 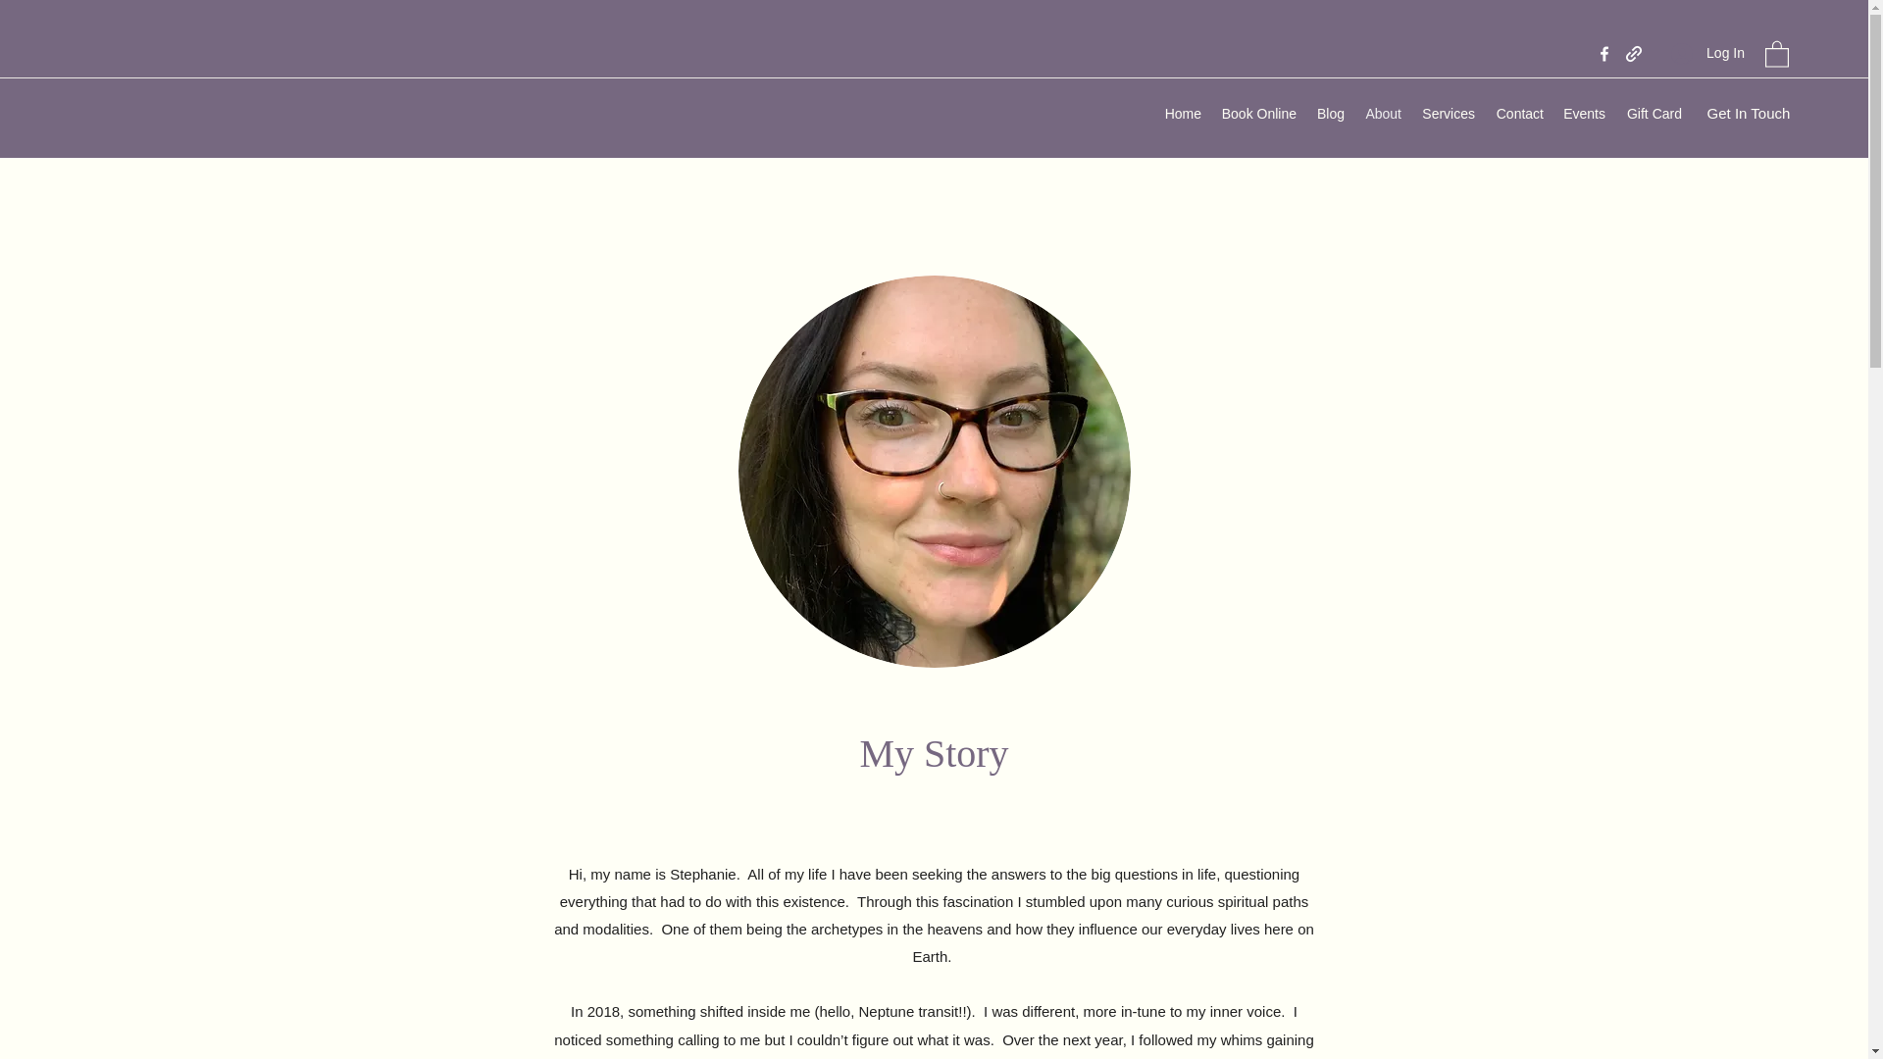 What do you see at coordinates (1448, 114) in the screenshot?
I see `Services` at bounding box center [1448, 114].